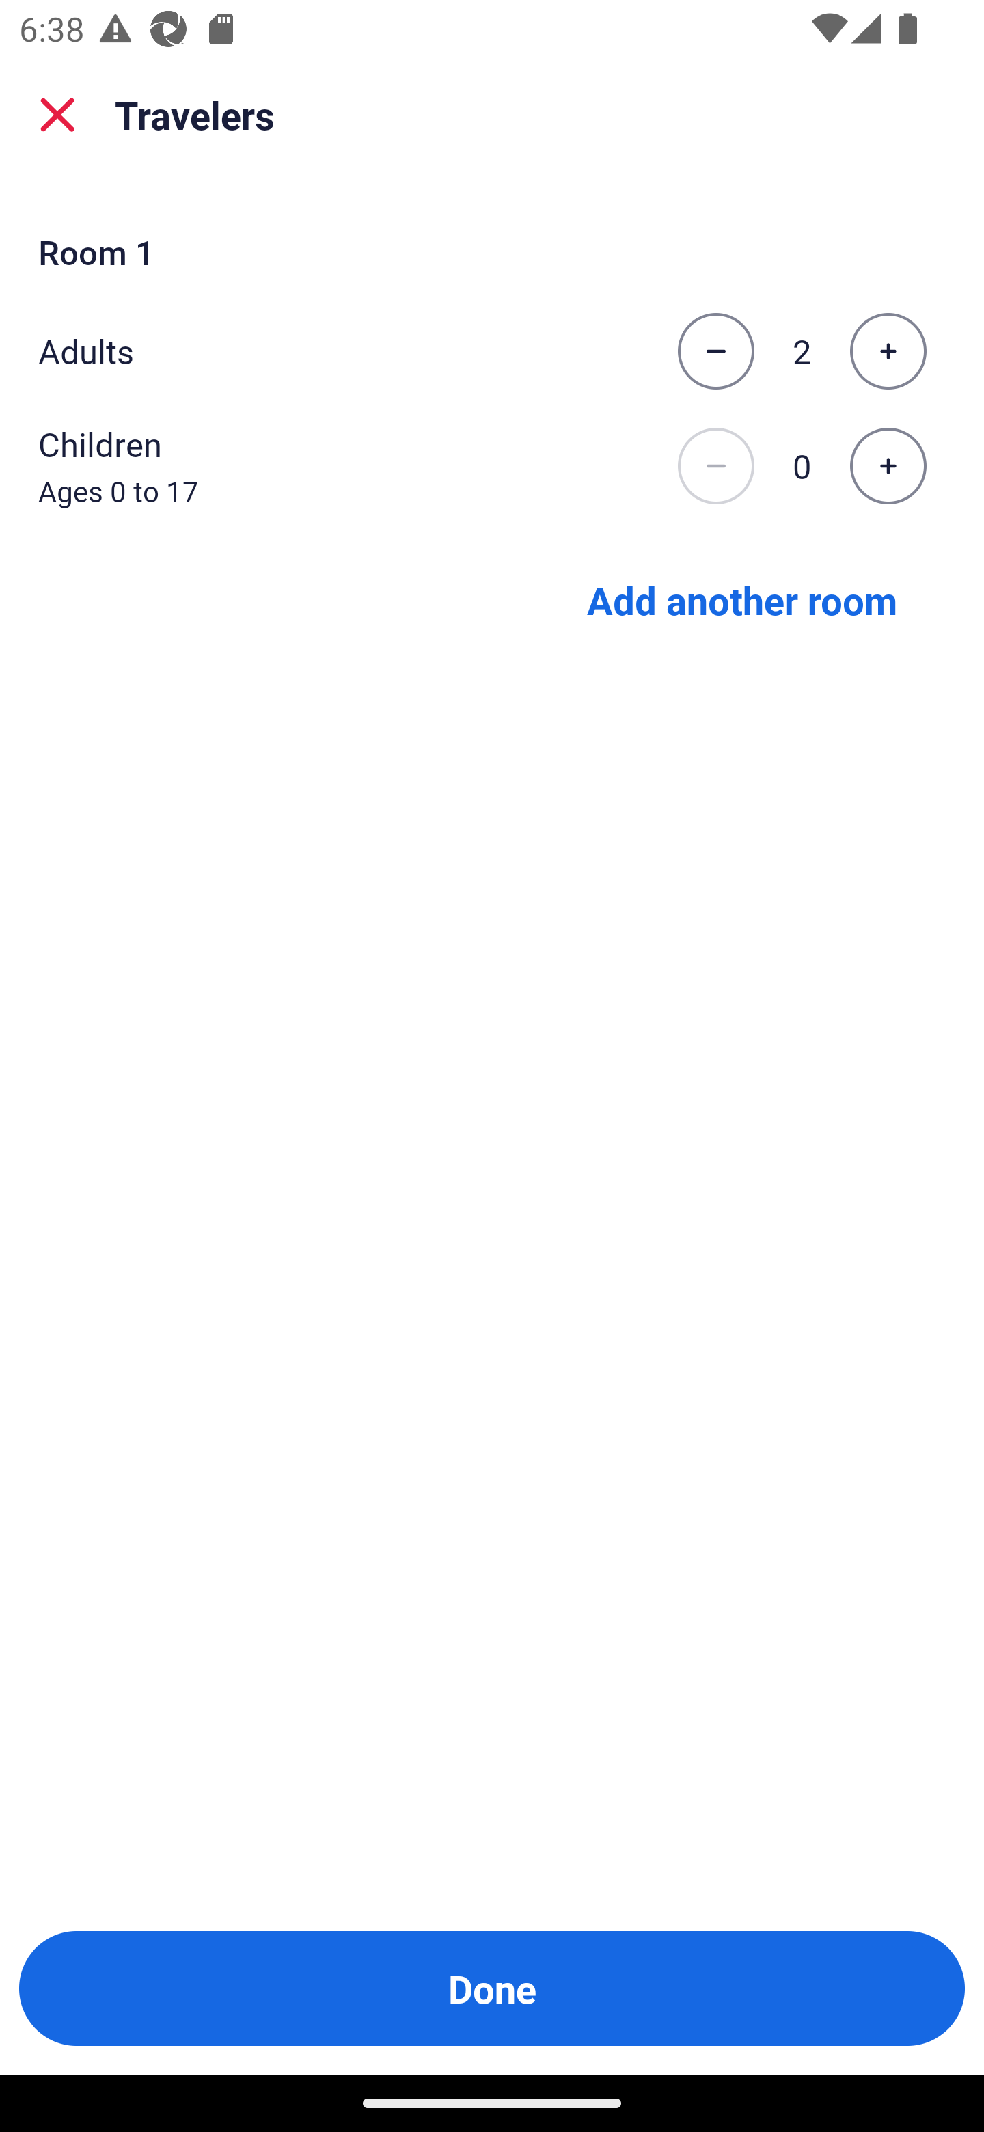 Image resolution: width=984 pixels, height=2132 pixels. I want to click on Decrease the number of adults, so click(715, 351).